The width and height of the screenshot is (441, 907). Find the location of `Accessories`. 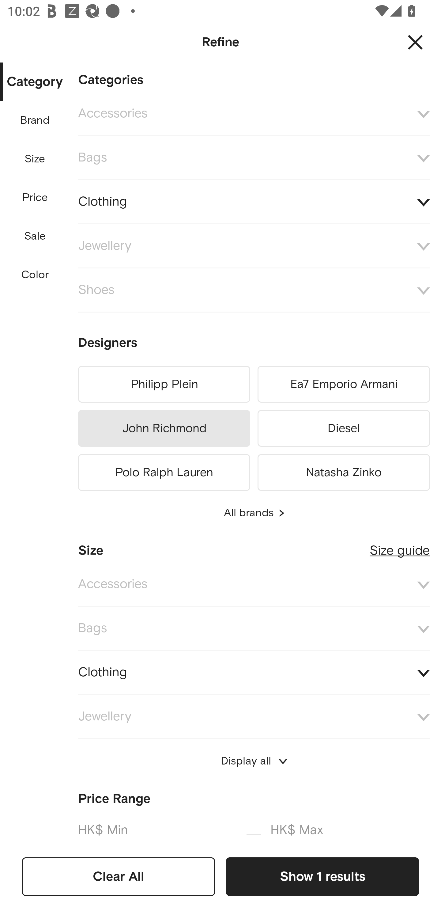

Accessories is located at coordinates (254, 114).